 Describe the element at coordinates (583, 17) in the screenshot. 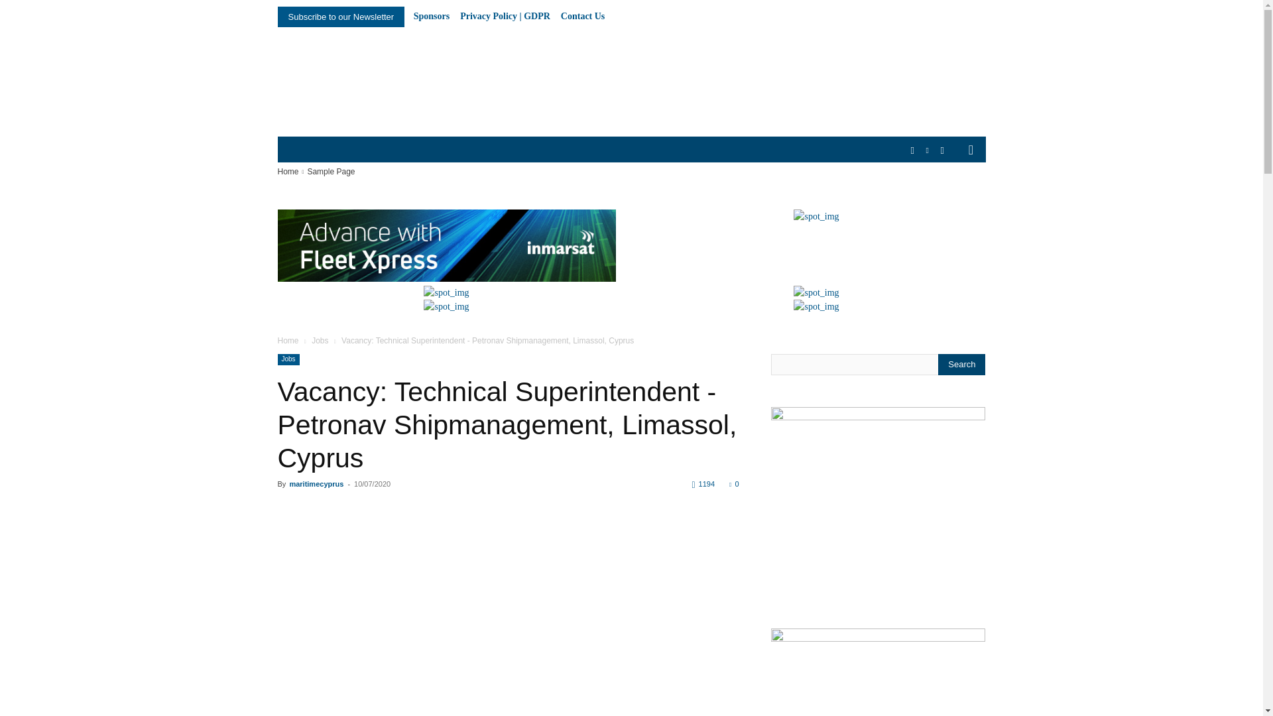

I see `Contact Us` at that location.